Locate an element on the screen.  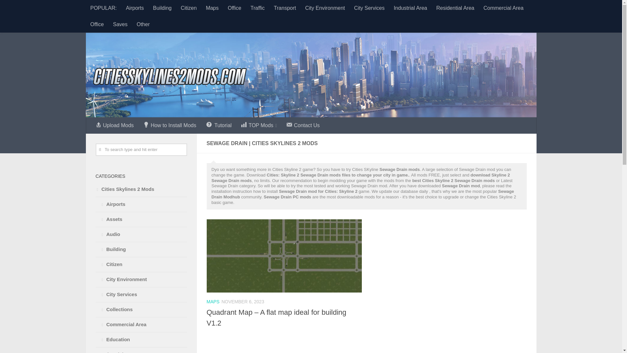
POPULAR: is located at coordinates (103, 8).